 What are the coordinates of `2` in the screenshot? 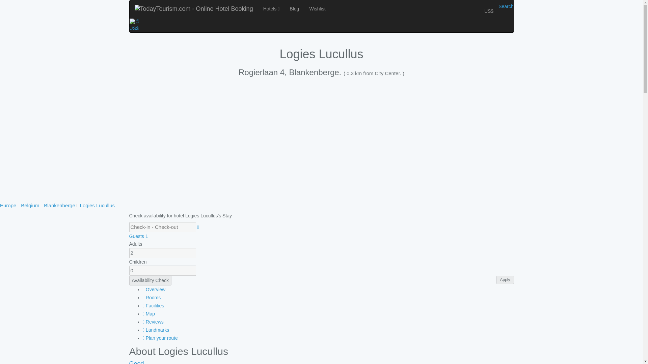 It's located at (162, 253).